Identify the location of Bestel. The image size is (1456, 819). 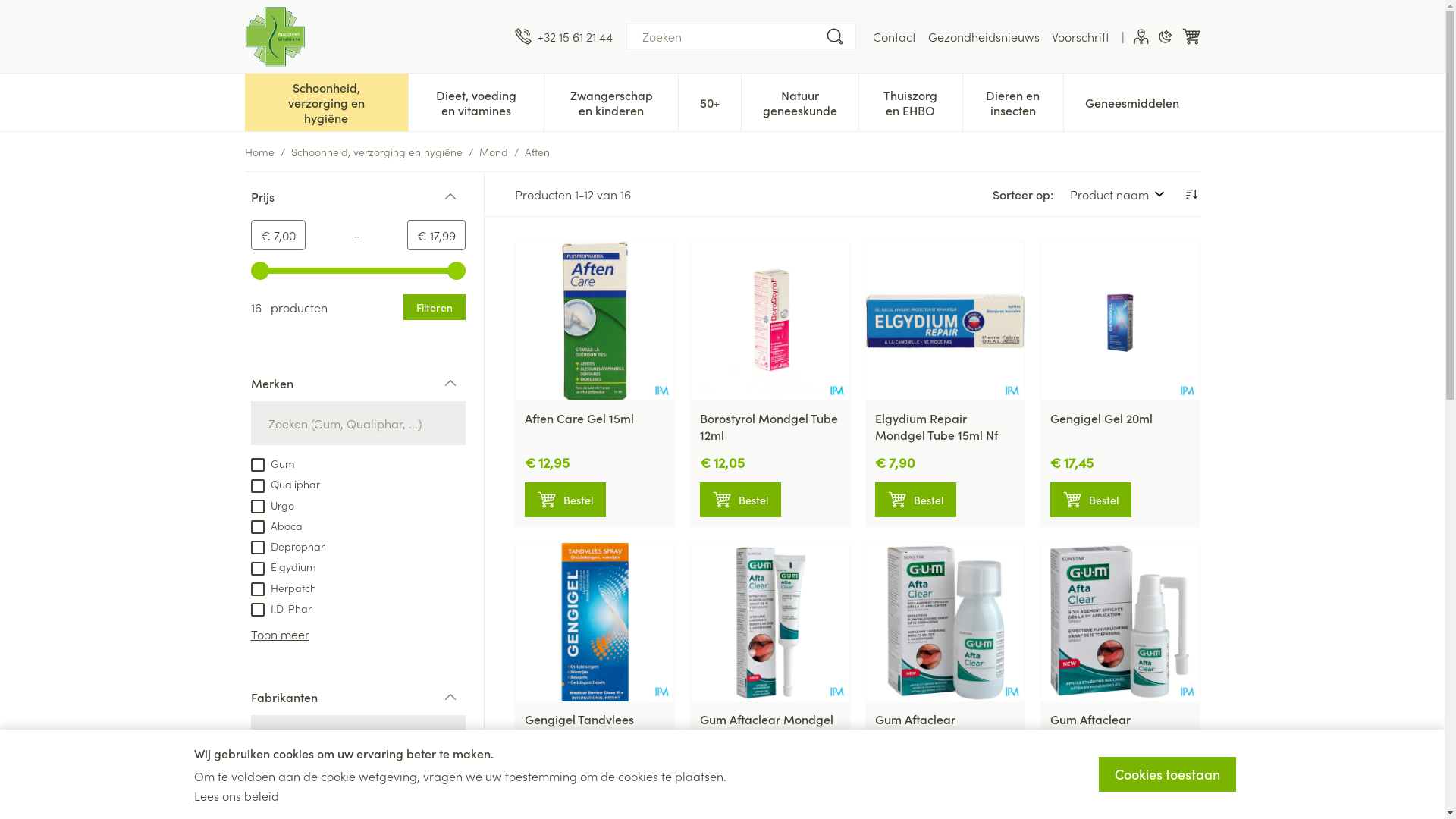
(916, 500).